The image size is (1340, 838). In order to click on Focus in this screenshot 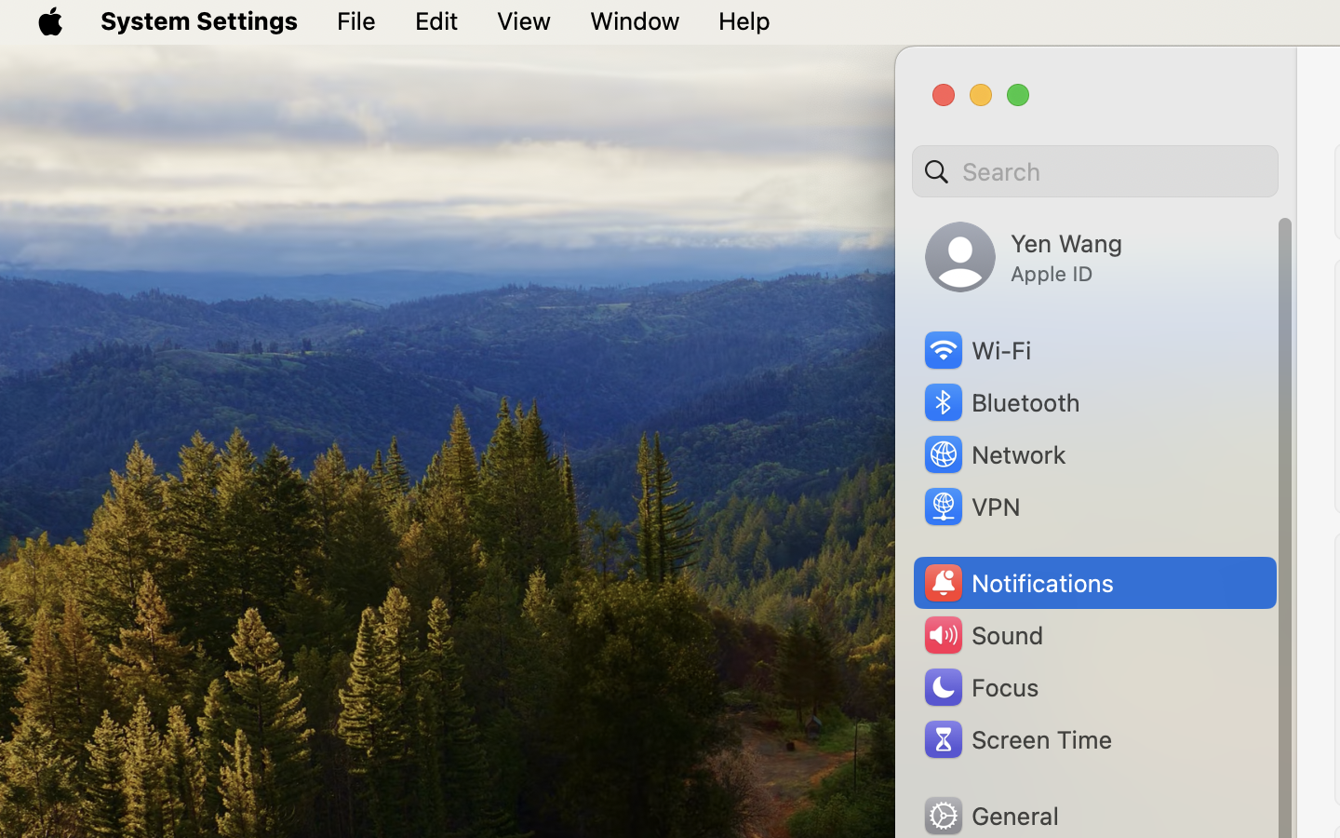, I will do `click(980, 687)`.